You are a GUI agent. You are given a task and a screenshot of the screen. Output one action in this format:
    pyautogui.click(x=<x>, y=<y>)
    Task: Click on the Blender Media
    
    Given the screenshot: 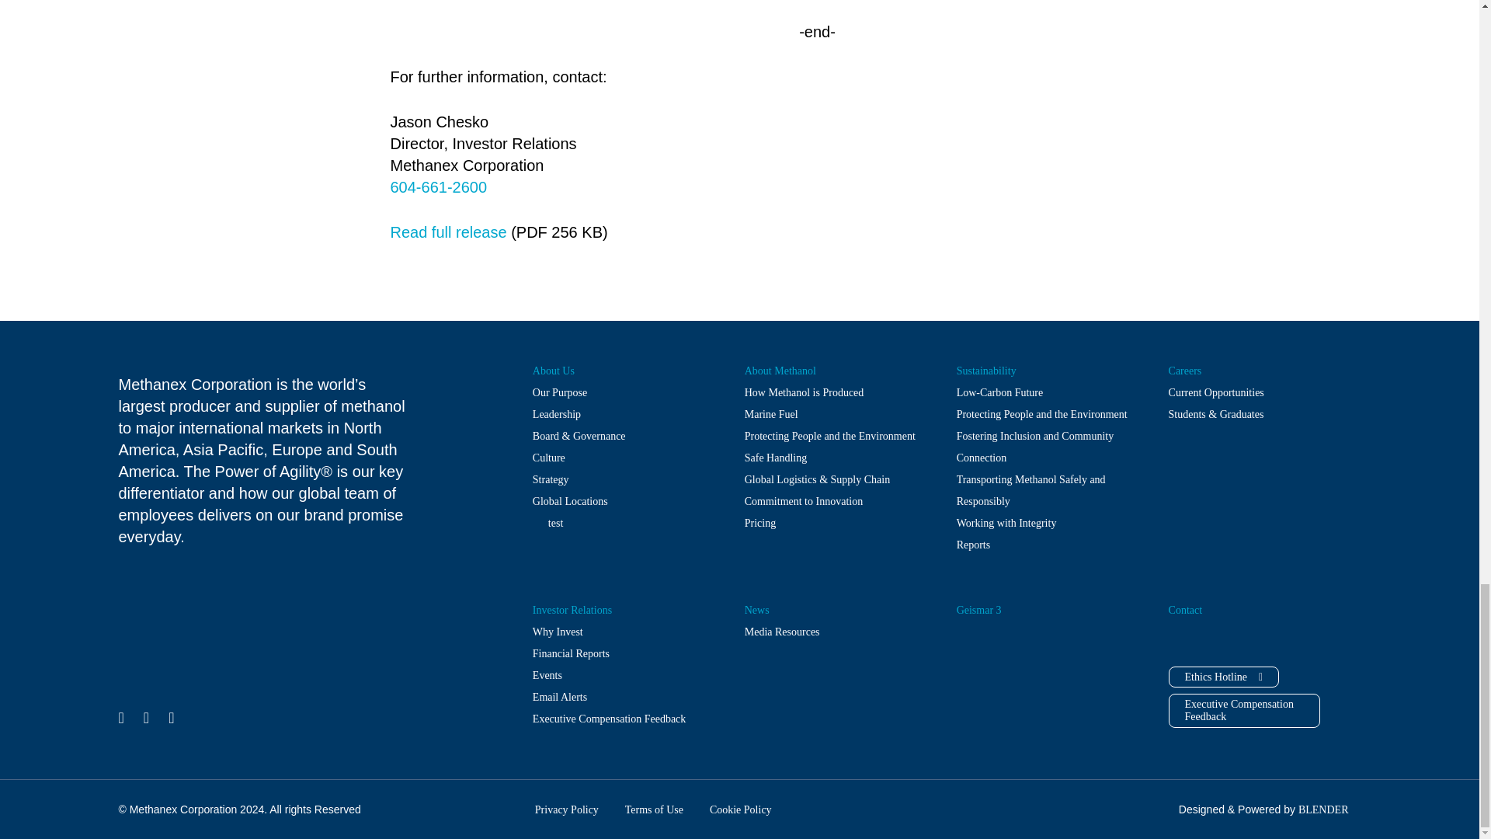 What is the action you would take?
    pyautogui.click(x=1323, y=809)
    